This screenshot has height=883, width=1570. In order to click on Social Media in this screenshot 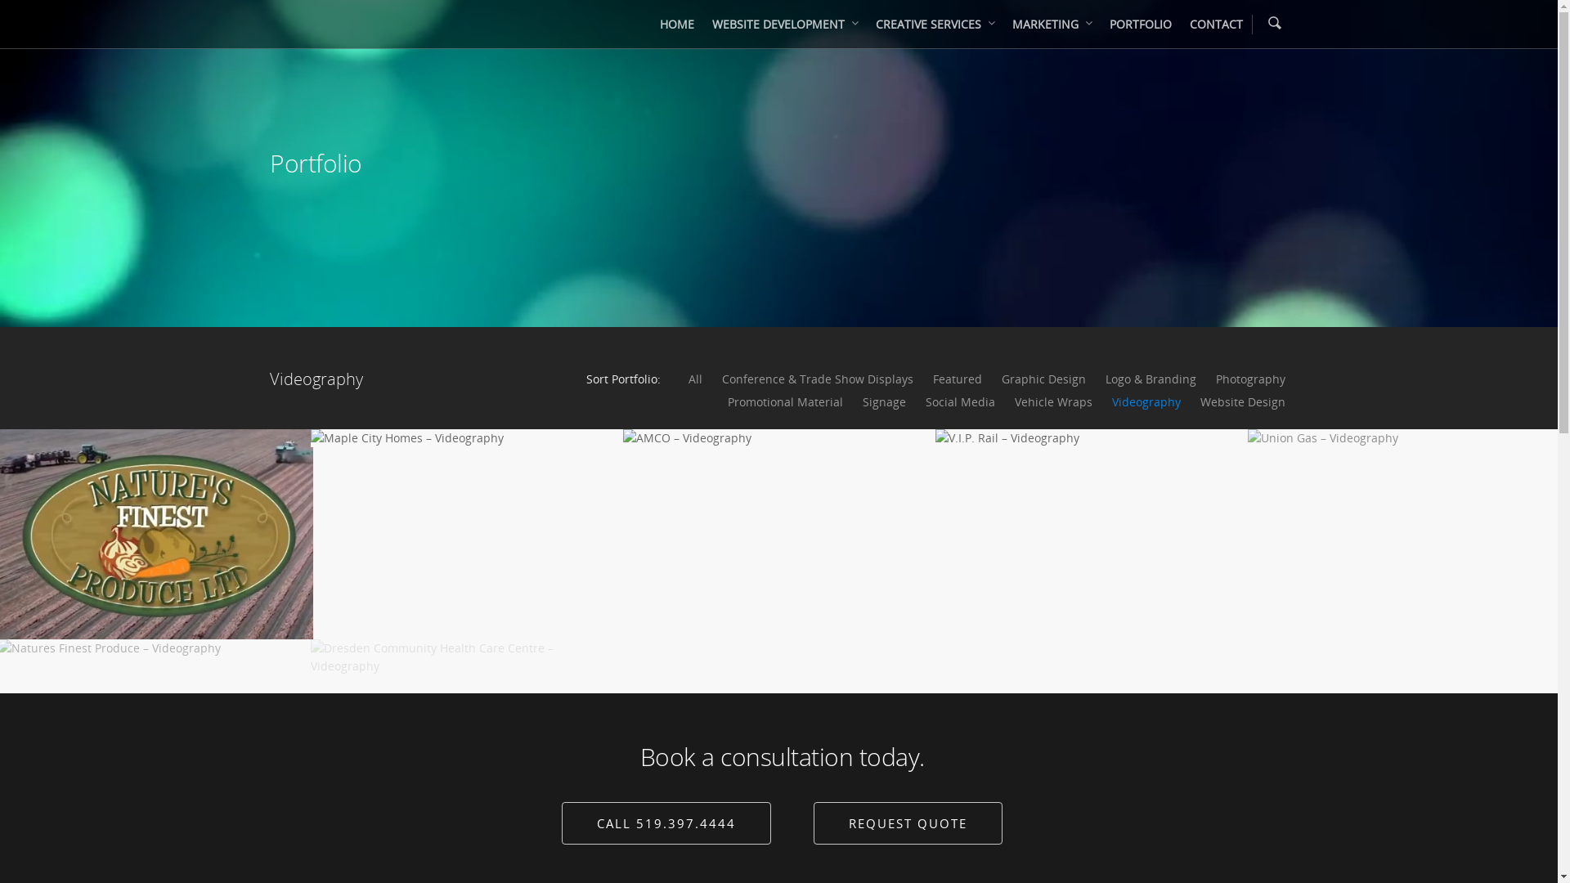, I will do `click(960, 402)`.